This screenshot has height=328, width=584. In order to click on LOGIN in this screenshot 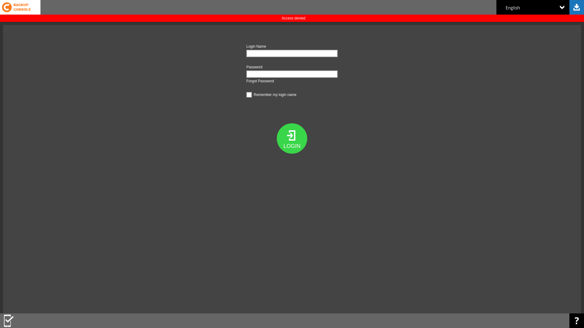, I will do `click(292, 138)`.